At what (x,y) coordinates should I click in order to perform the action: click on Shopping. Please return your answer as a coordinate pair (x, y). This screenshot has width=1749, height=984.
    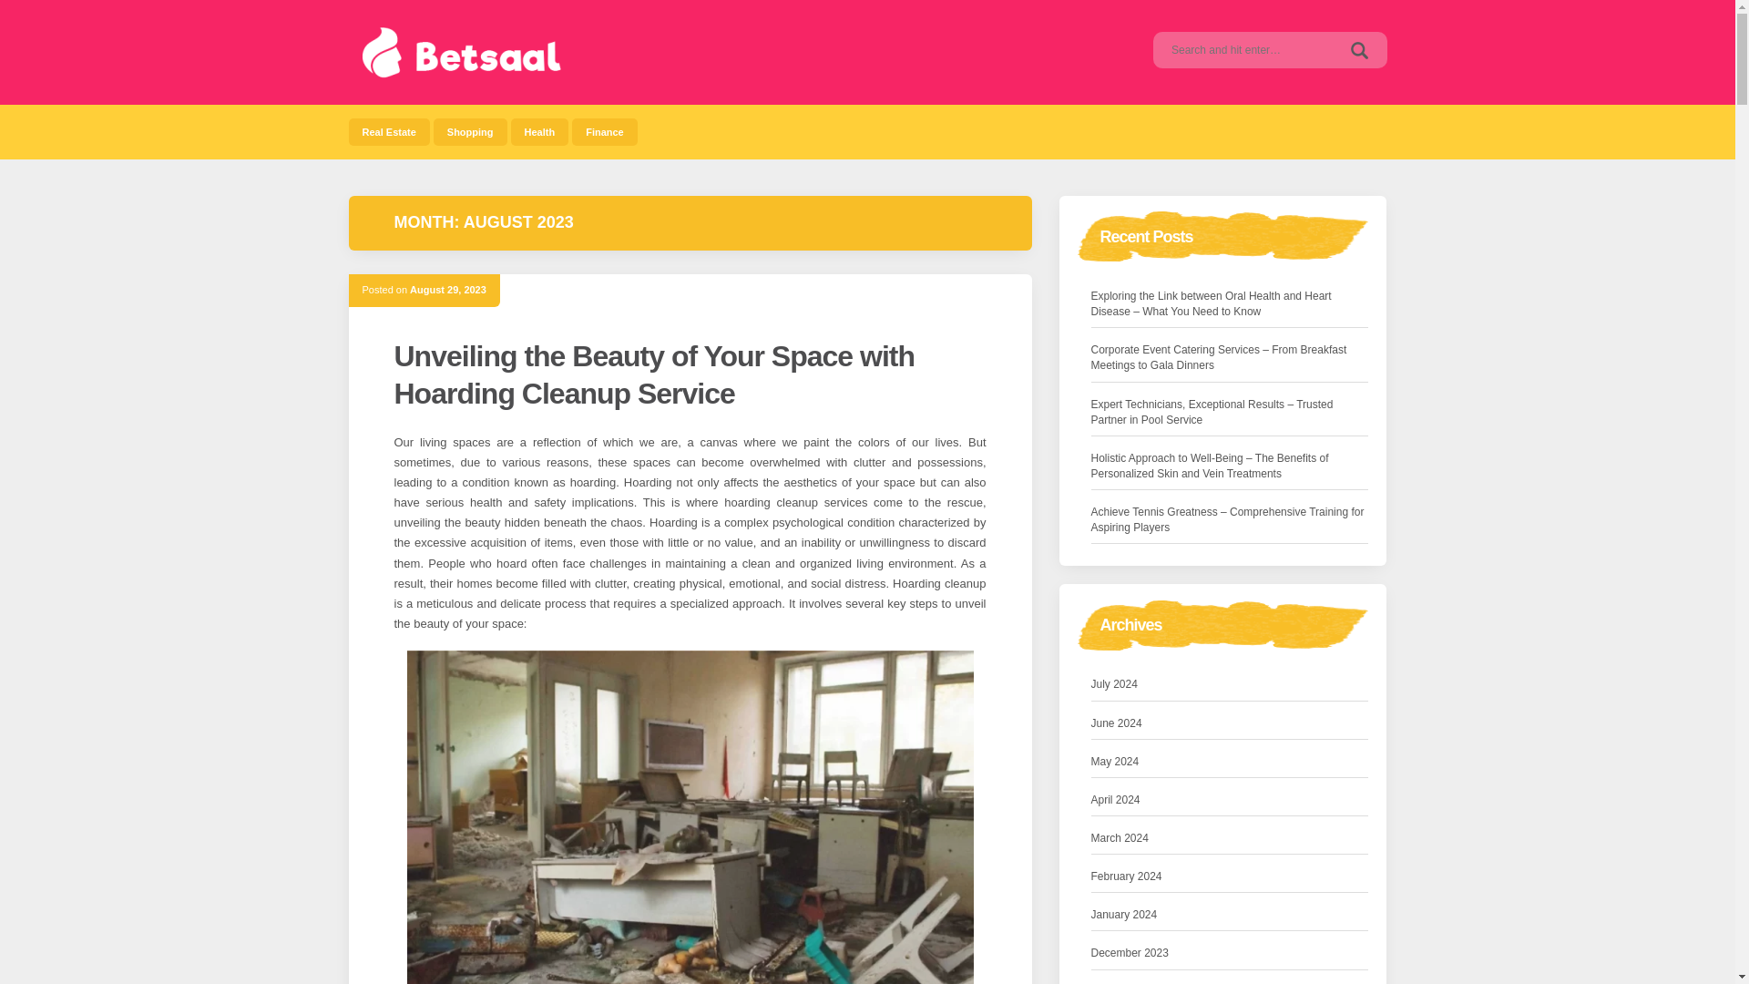
    Looking at the image, I should click on (470, 131).